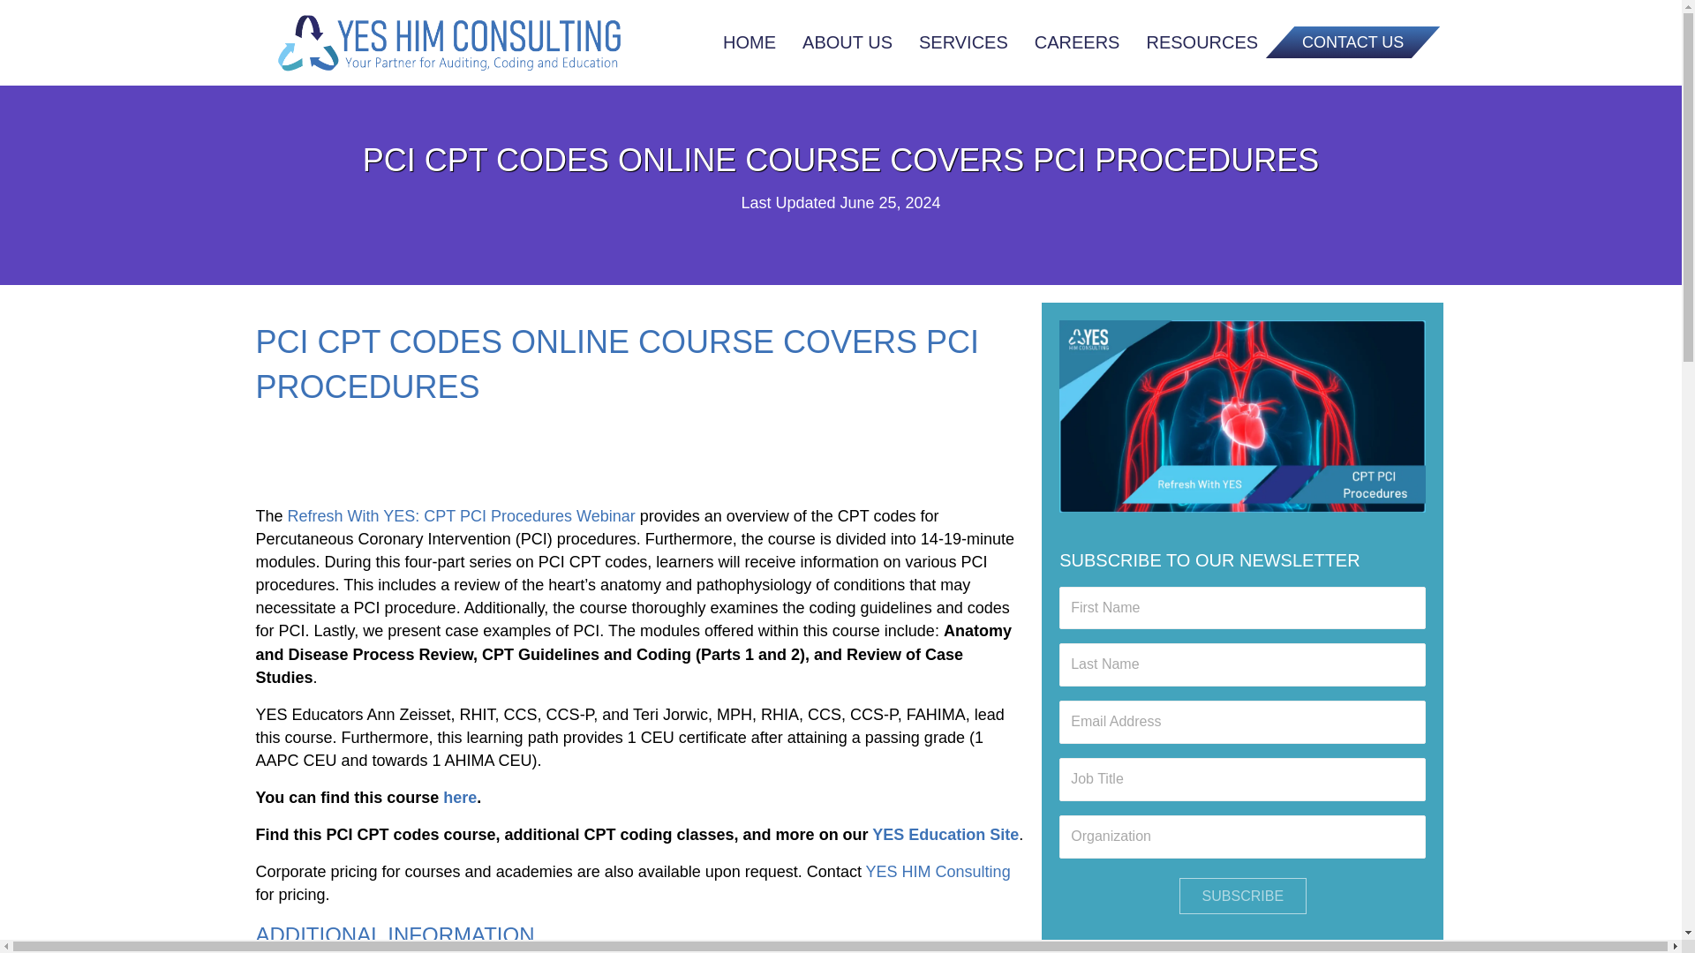 This screenshot has height=953, width=1695. What do you see at coordinates (749, 42) in the screenshot?
I see `HOME` at bounding box center [749, 42].